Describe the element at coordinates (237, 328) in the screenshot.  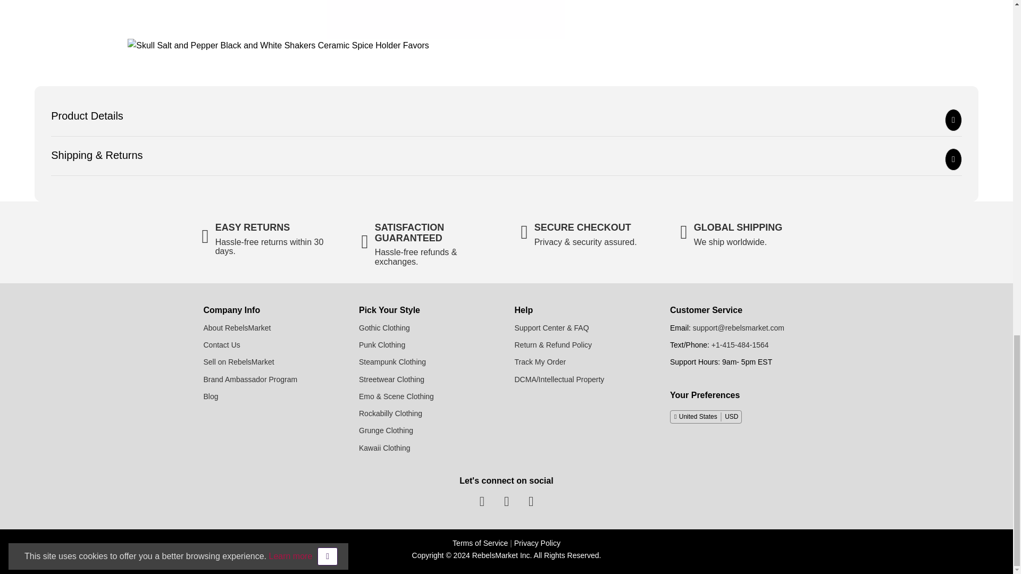
I see `About Us ` at that location.